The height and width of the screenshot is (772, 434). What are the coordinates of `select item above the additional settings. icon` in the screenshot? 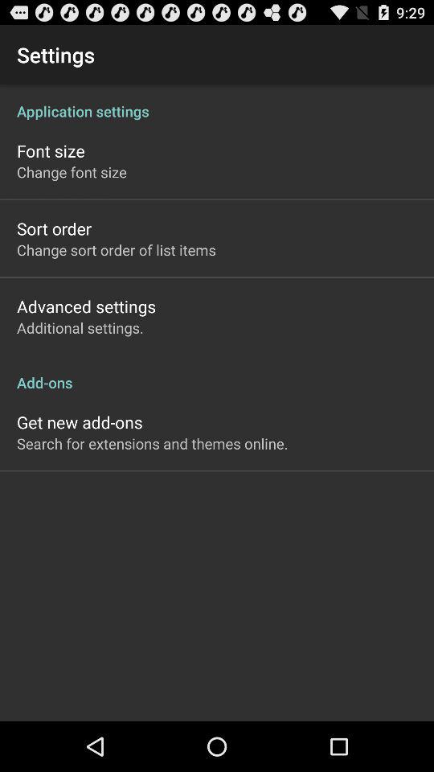 It's located at (87, 306).